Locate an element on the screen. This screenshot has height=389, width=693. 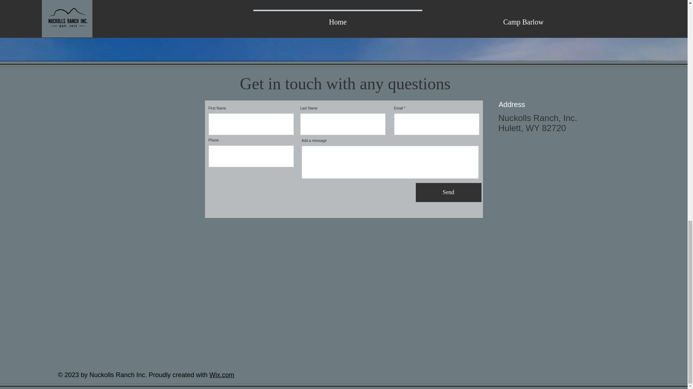
Send is located at coordinates (449, 192).